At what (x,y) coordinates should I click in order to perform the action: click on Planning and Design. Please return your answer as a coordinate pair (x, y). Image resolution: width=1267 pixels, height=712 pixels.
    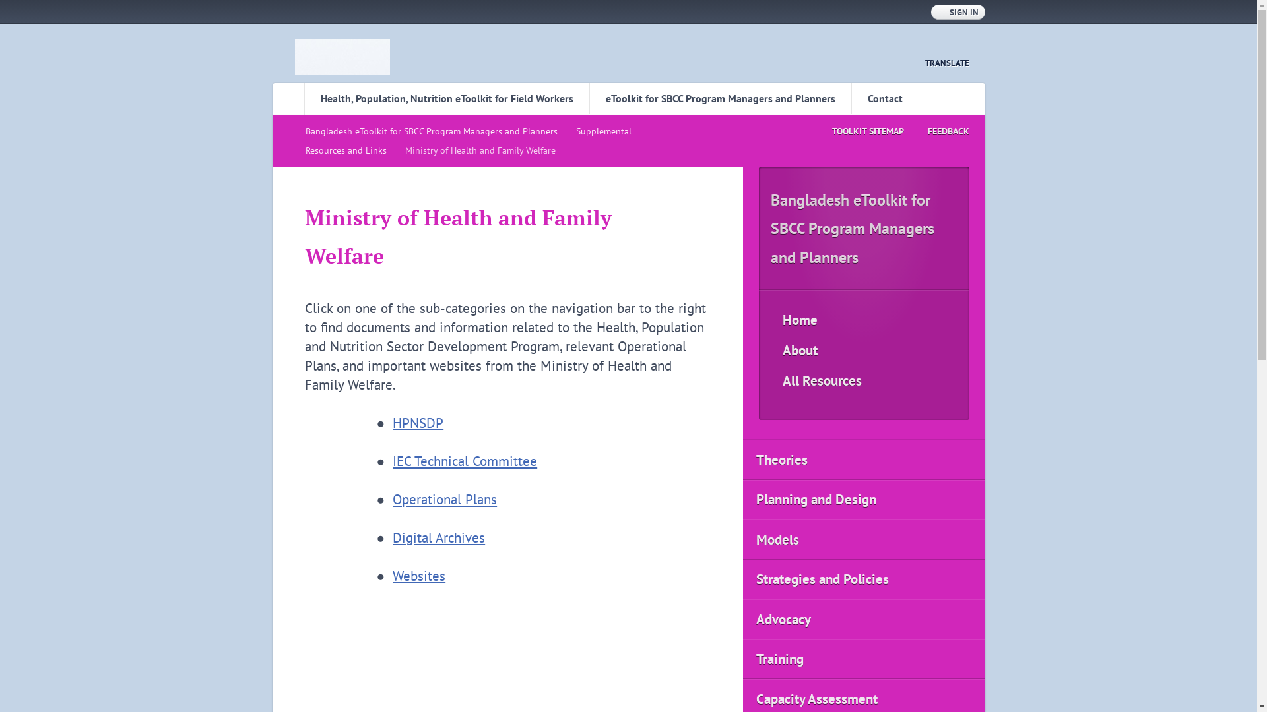
    Looking at the image, I should click on (864, 500).